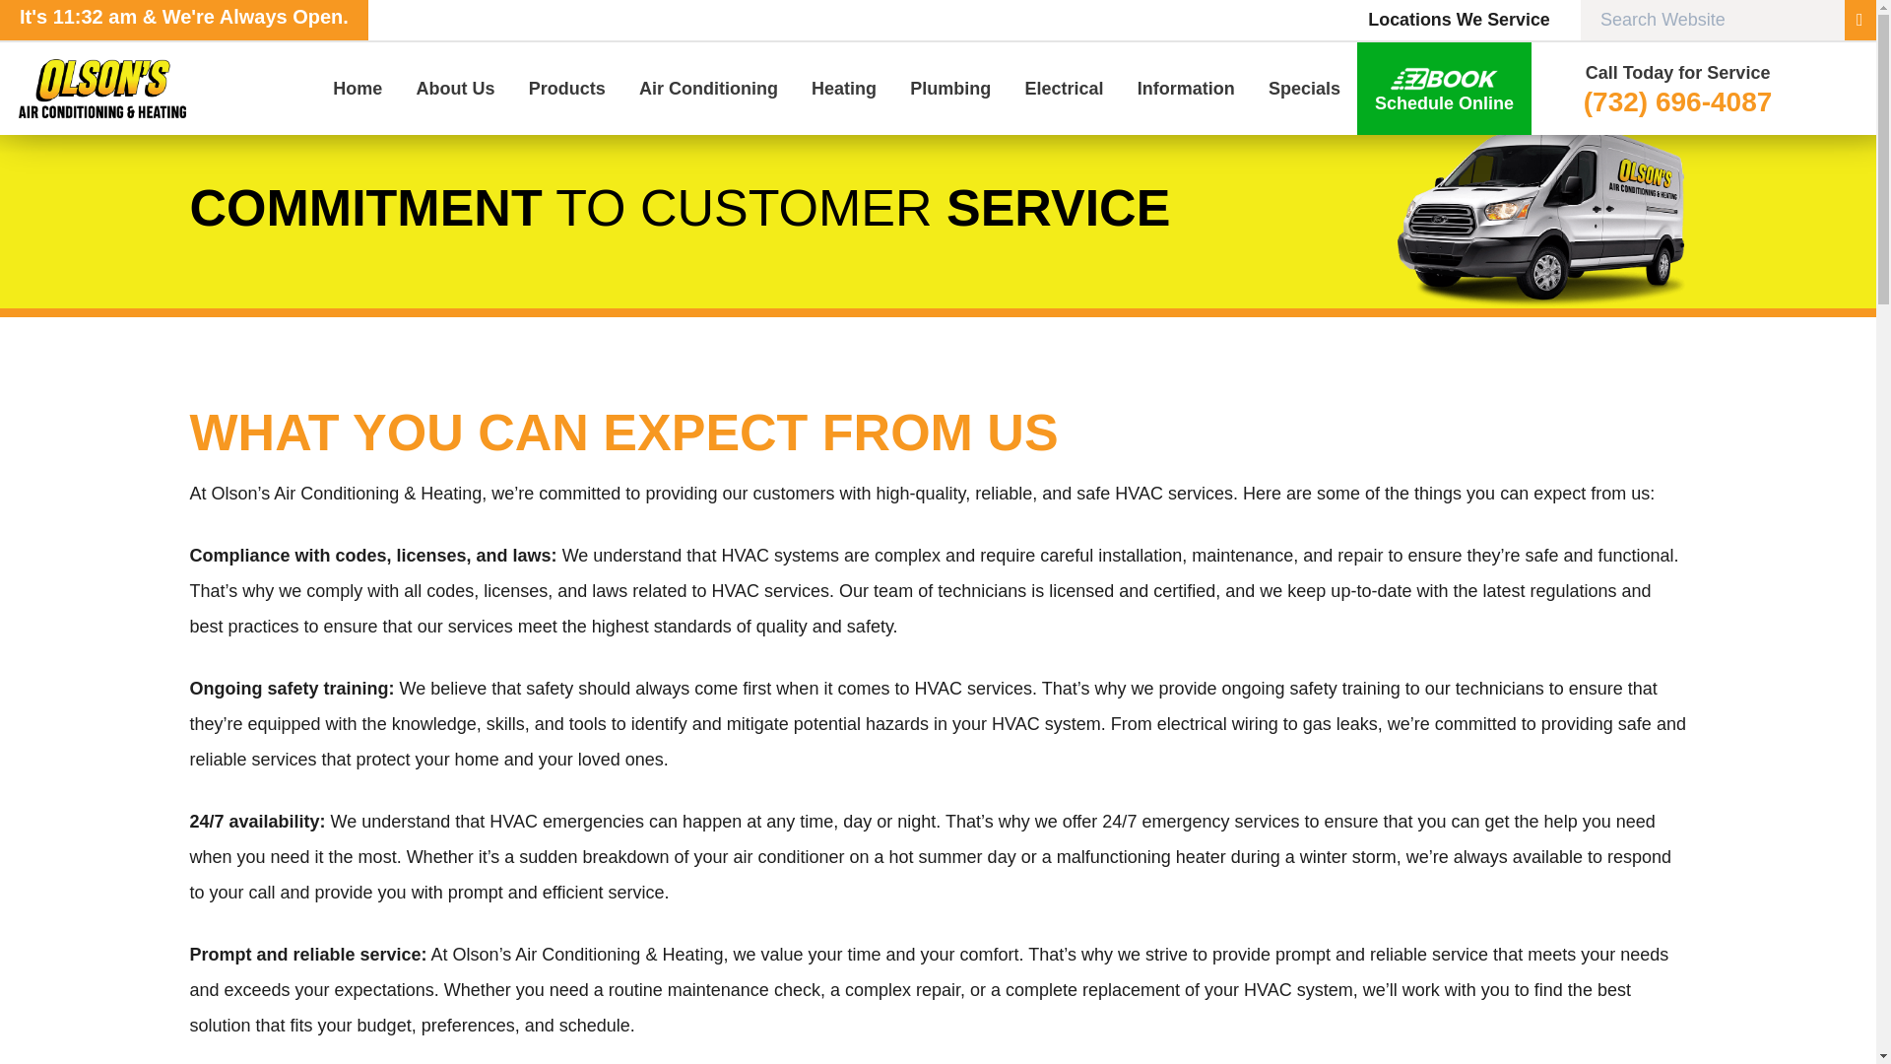 The image size is (1891, 1064). I want to click on Locations We Service, so click(1458, 20).